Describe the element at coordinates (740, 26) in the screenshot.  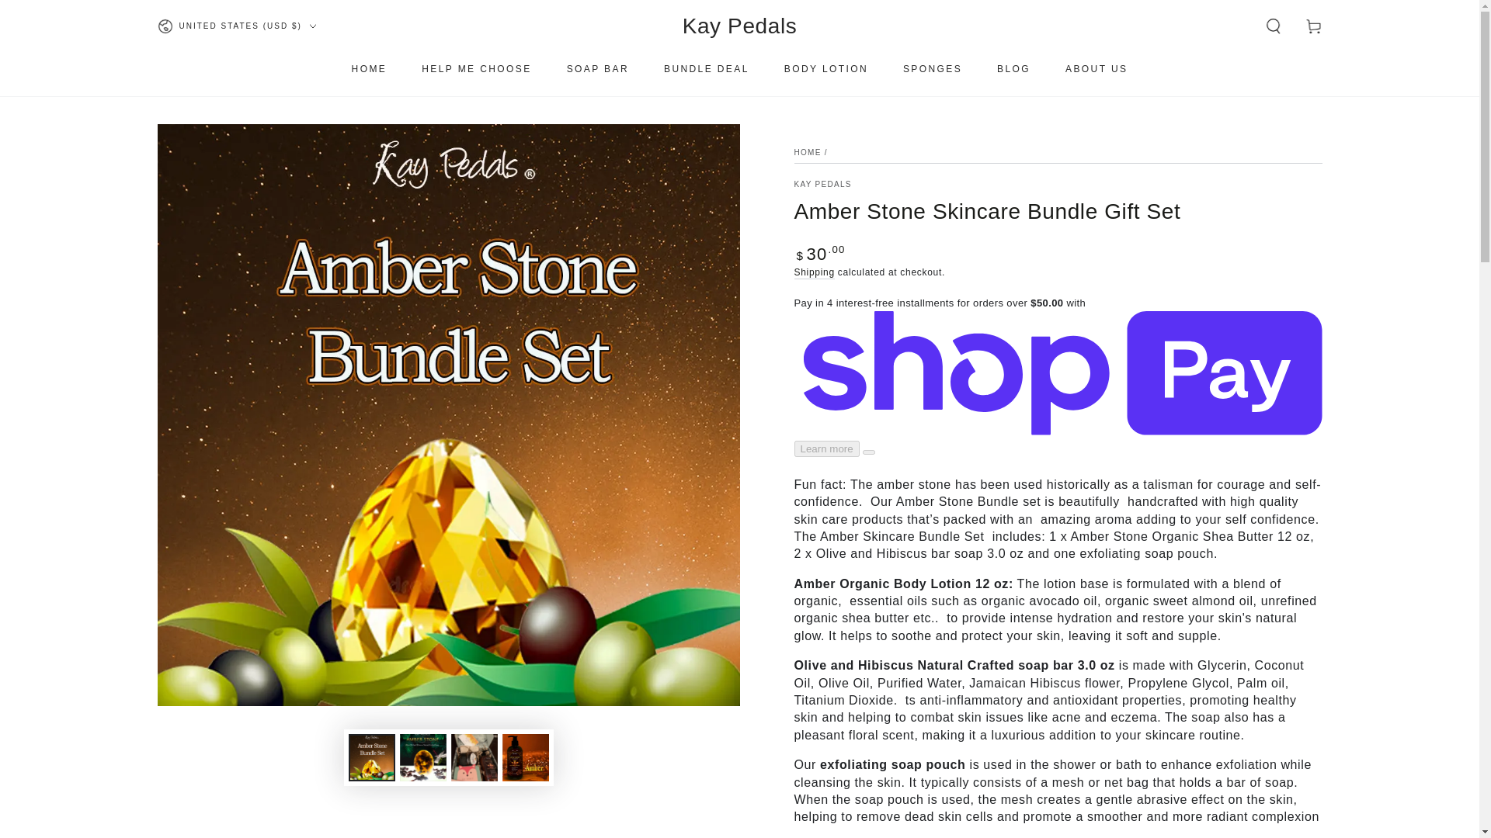
I see `Kay Pedals` at that location.